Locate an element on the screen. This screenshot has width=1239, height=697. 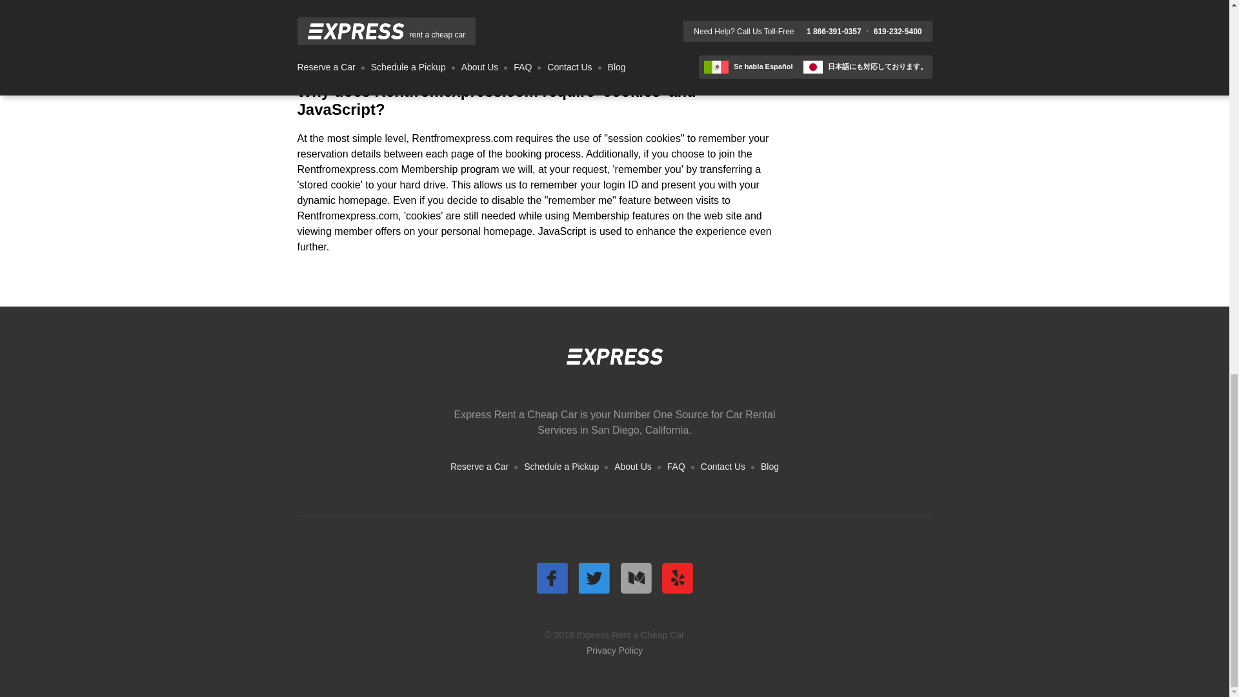
Twitter is located at coordinates (594, 578).